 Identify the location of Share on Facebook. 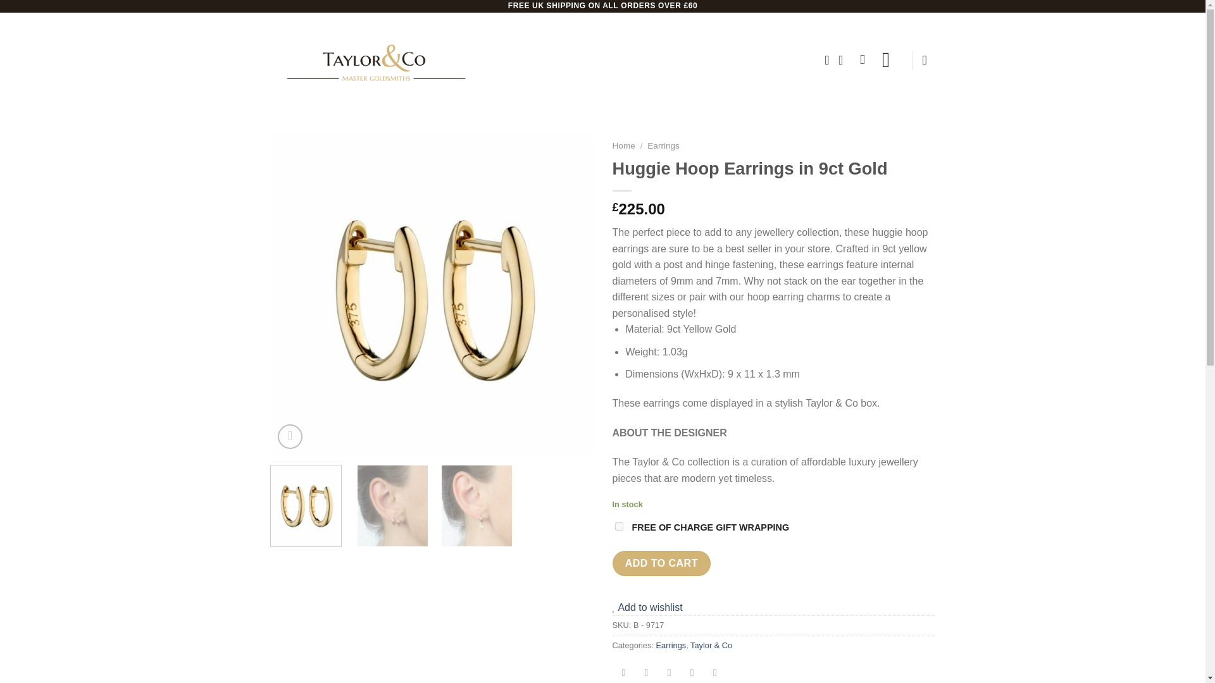
(624, 673).